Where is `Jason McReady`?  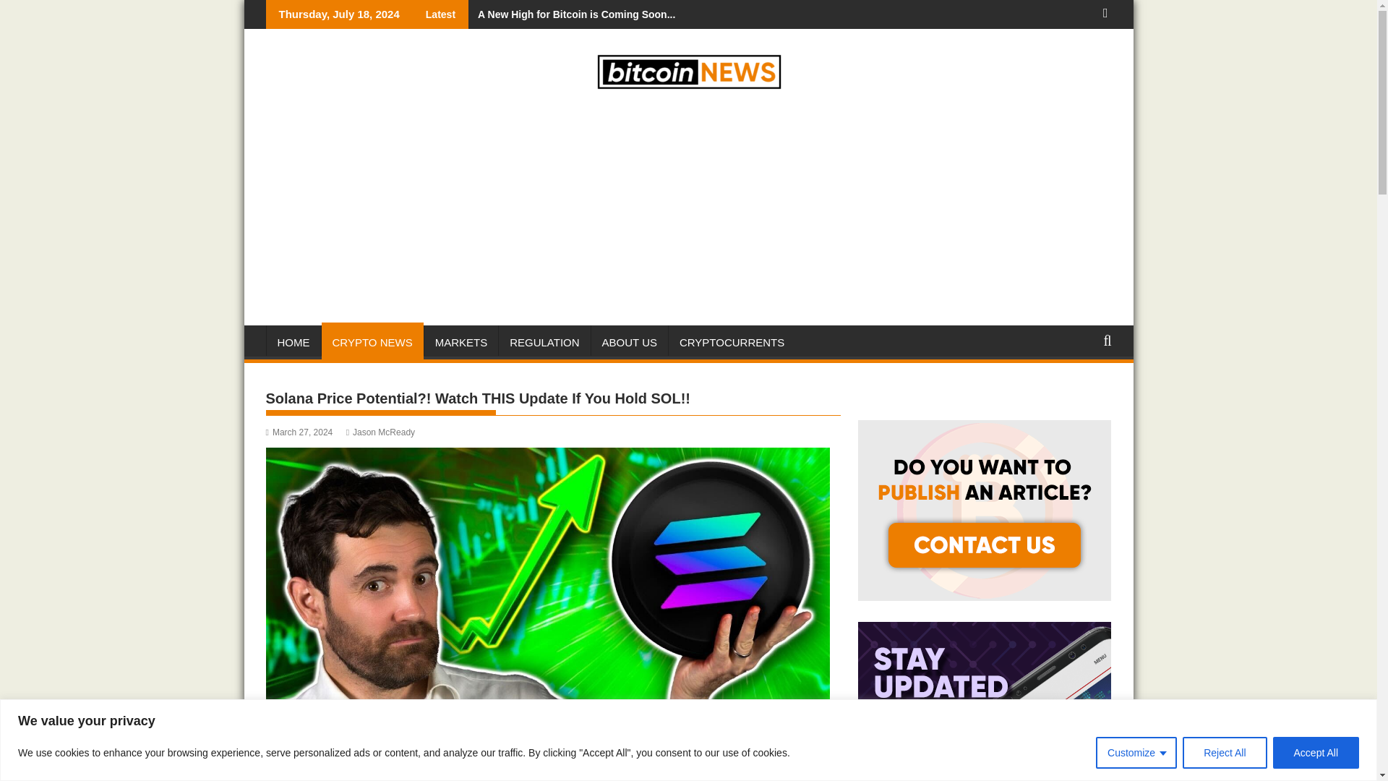 Jason McReady is located at coordinates (380, 432).